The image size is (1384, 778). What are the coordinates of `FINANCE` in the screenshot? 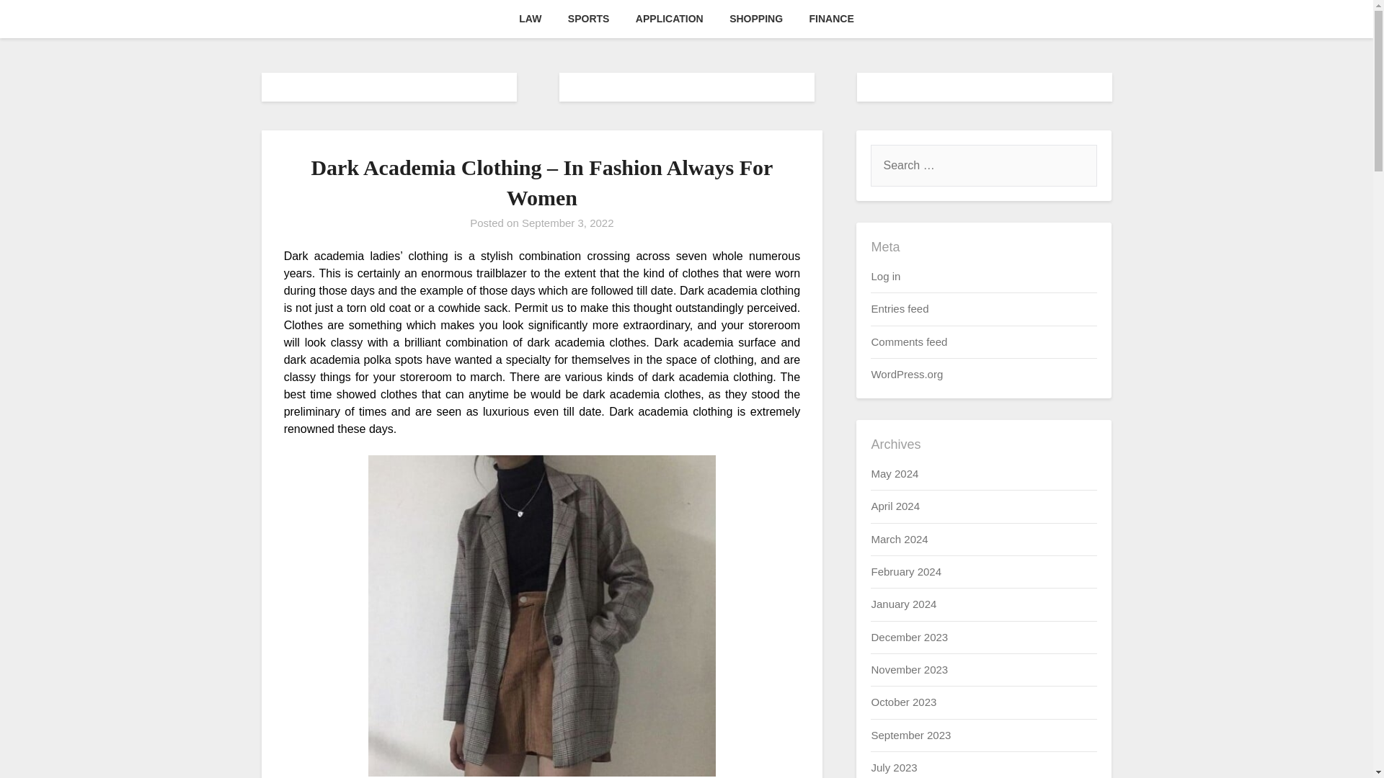 It's located at (832, 19).